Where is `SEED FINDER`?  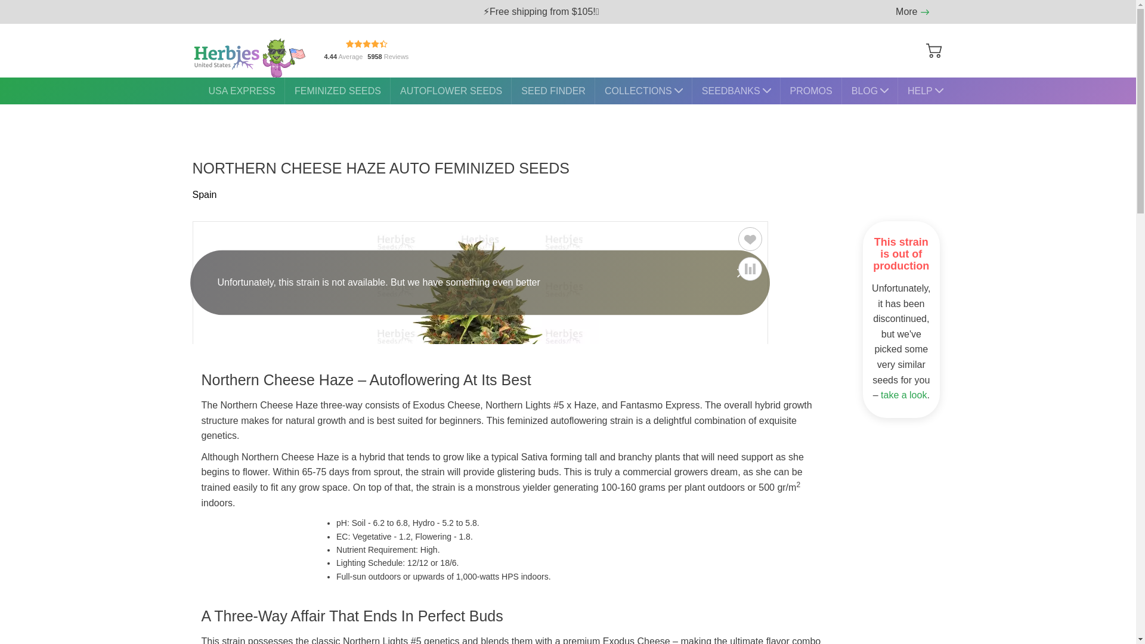 SEED FINDER is located at coordinates (553, 91).